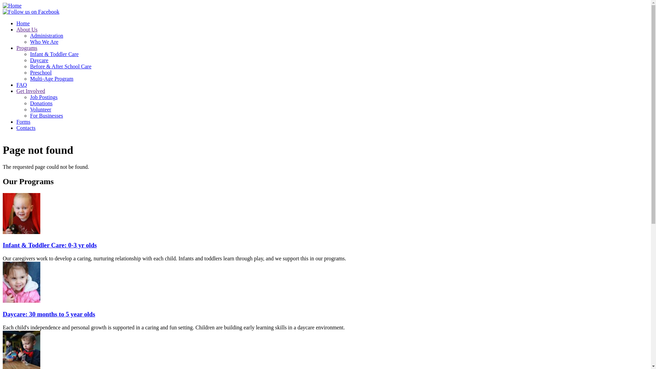  I want to click on Daycare, so click(39, 60).